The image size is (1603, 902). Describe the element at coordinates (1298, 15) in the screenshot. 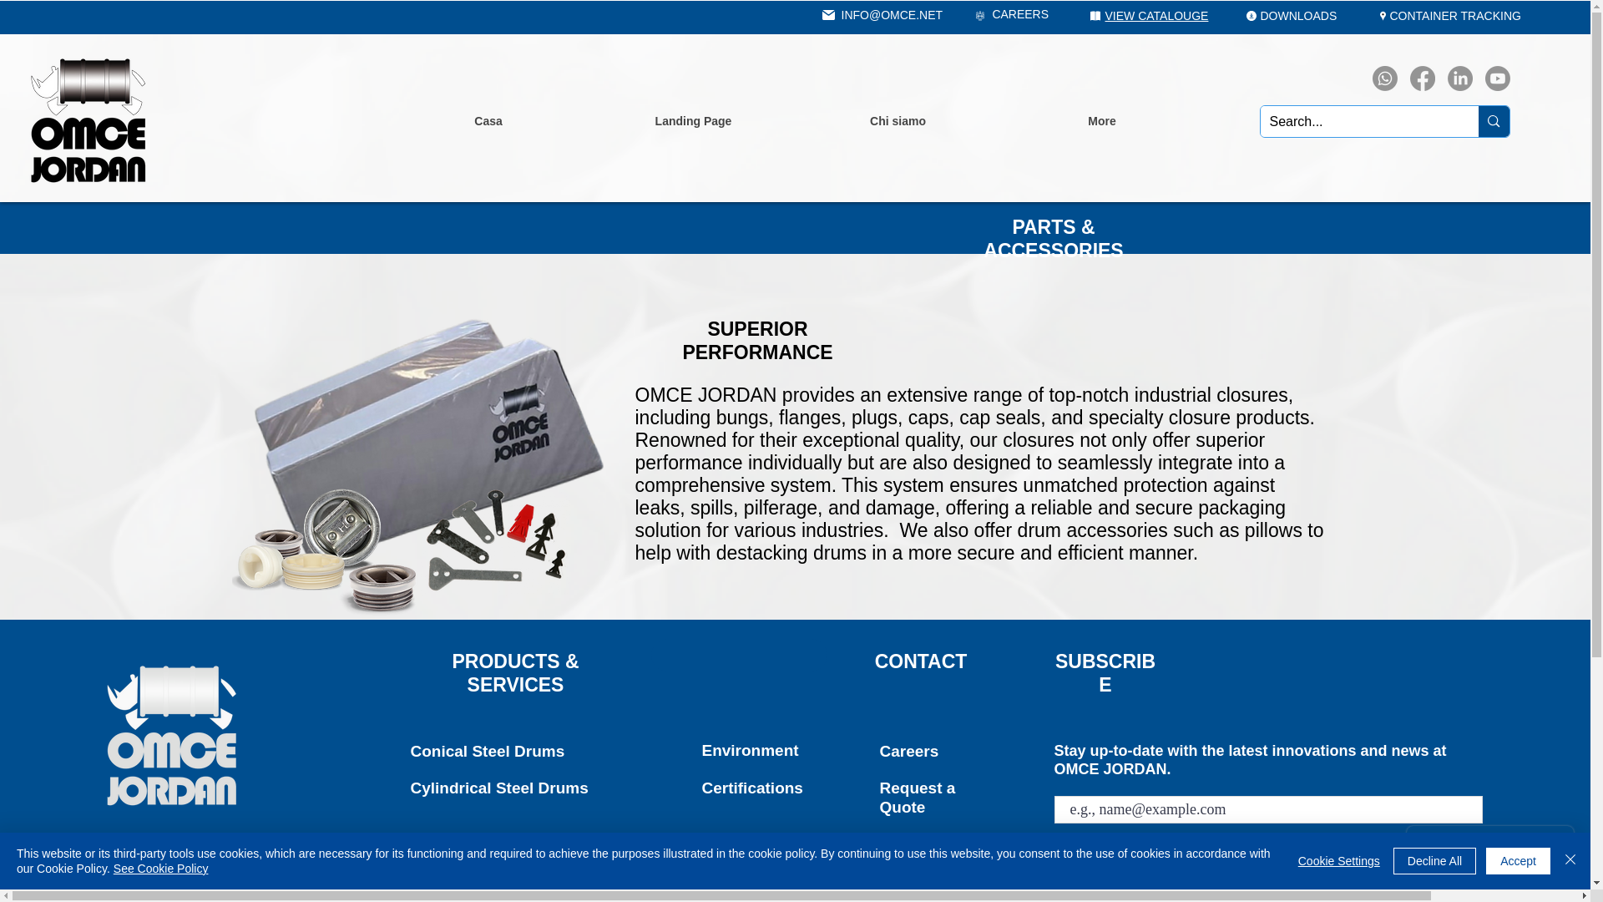

I see `DOWNLOADS` at that location.